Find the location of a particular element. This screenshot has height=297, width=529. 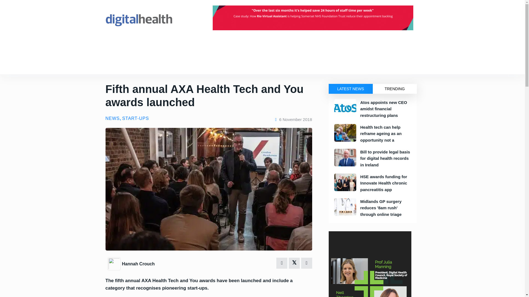

Hannah Crouch is located at coordinates (115, 263).